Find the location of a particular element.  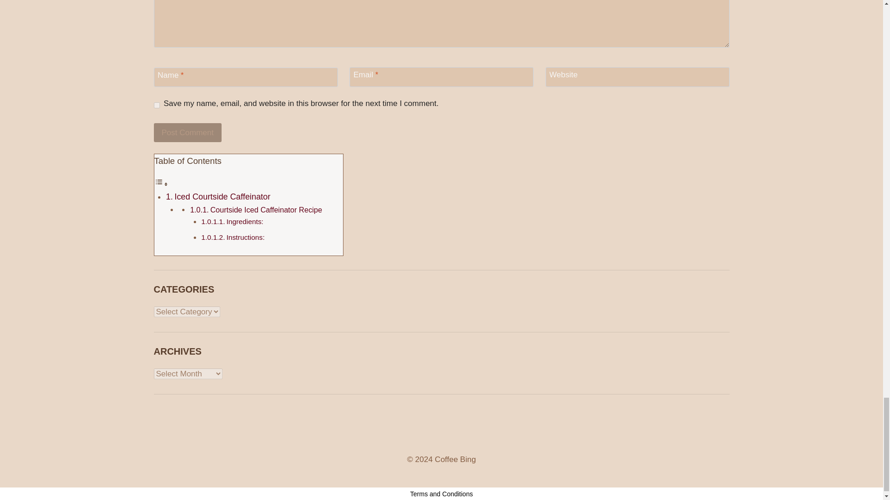

Iced Courtside Caffeinator is located at coordinates (222, 196).